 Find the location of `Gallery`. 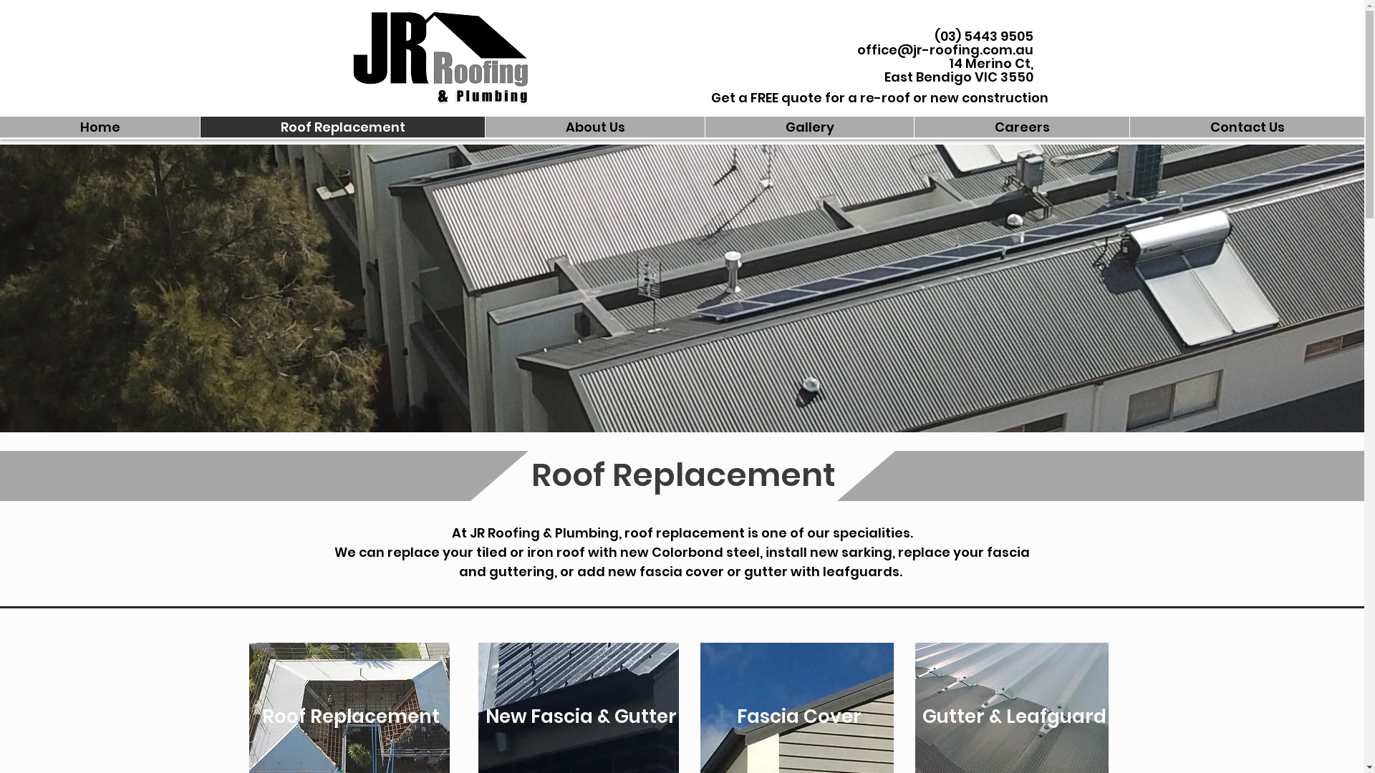

Gallery is located at coordinates (809, 127).